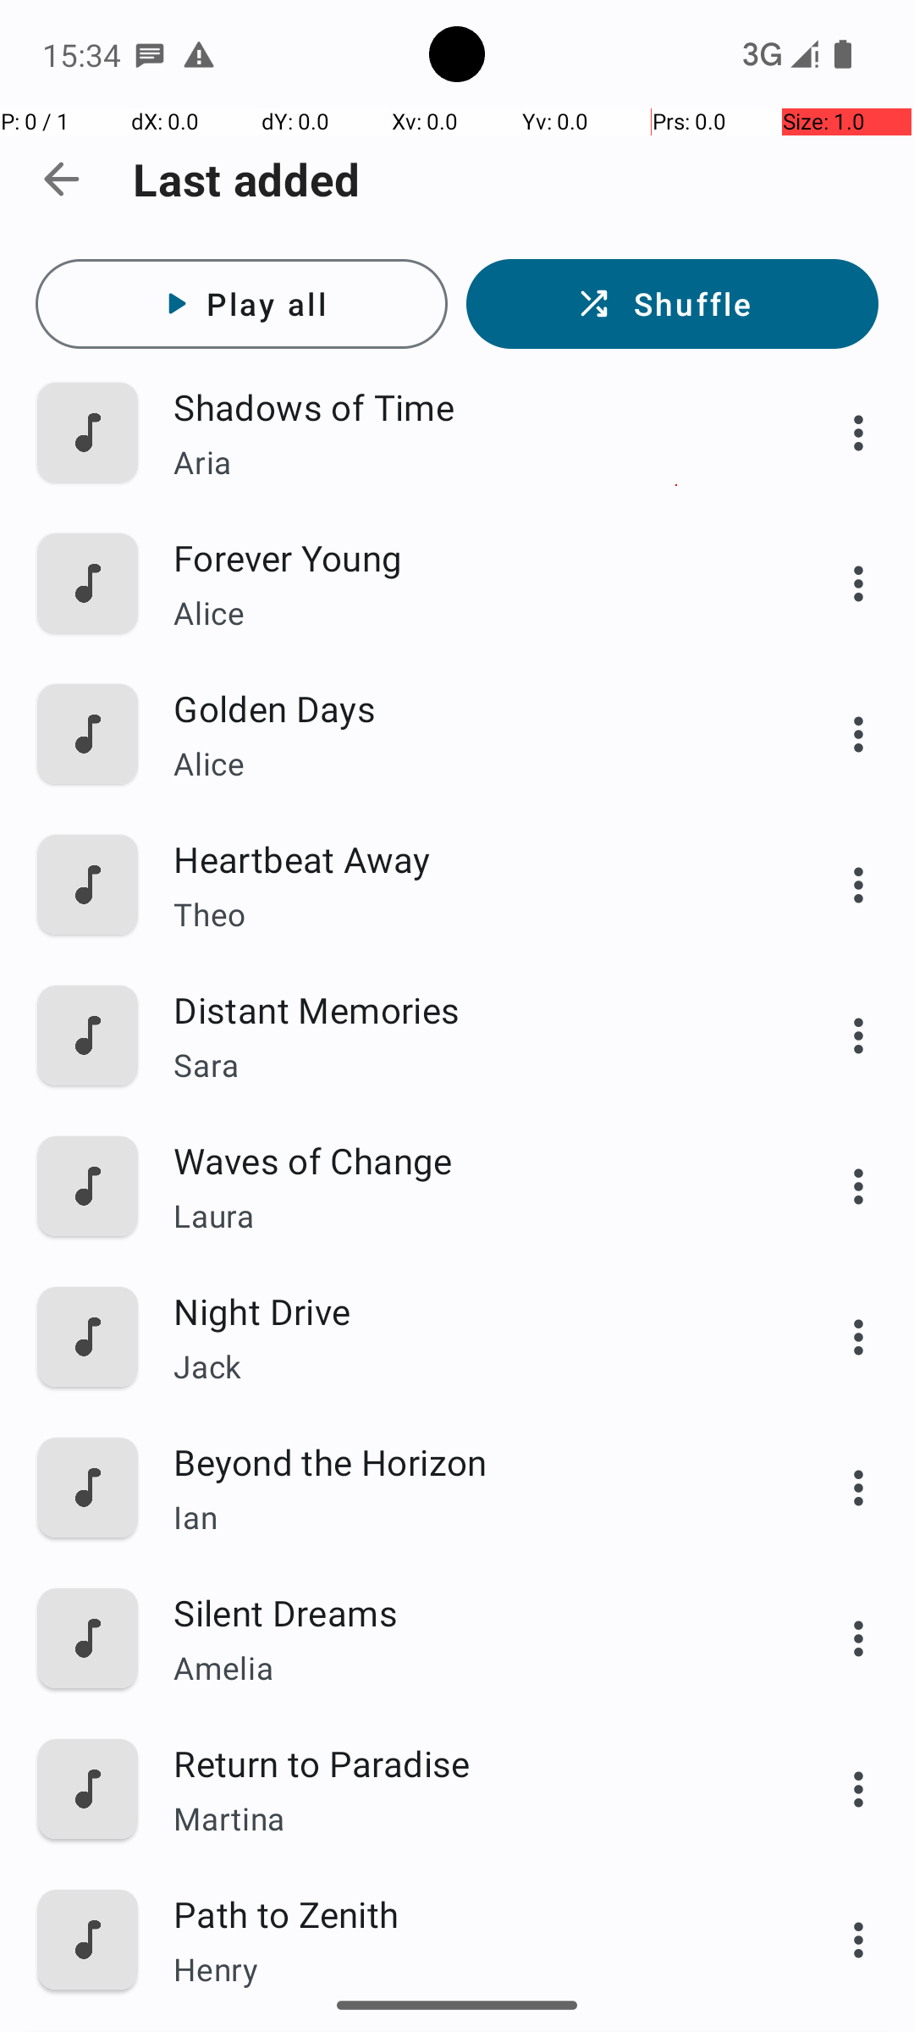 The width and height of the screenshot is (914, 2032). I want to click on Play all, so click(242, 304).